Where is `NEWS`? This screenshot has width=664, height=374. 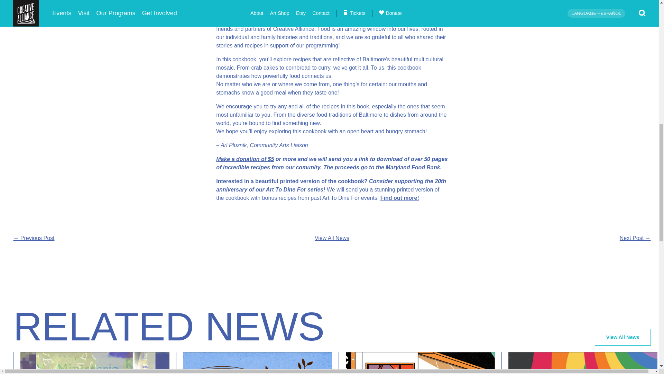 NEWS is located at coordinates (265, 326).